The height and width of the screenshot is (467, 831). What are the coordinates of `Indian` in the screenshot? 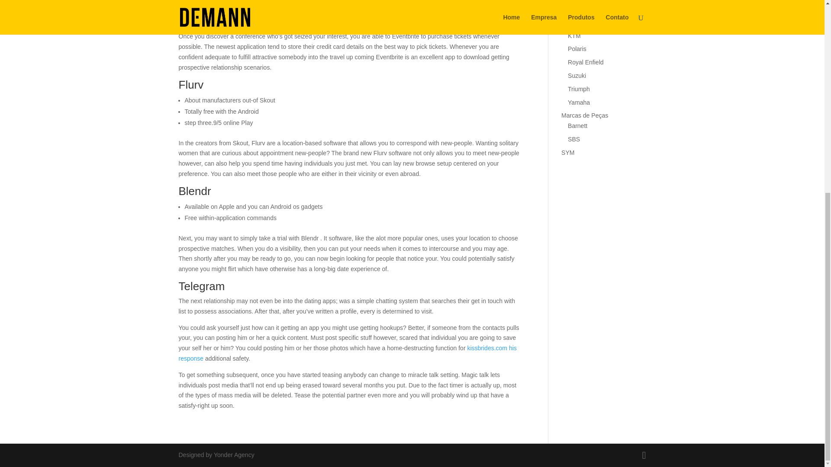 It's located at (576, 9).